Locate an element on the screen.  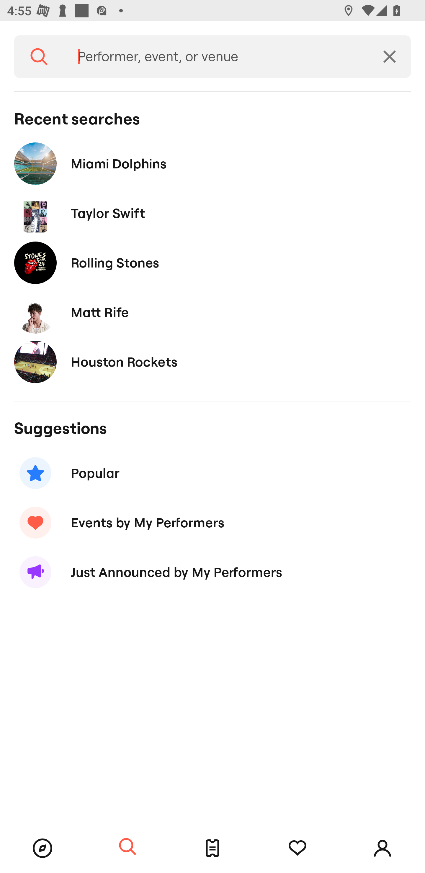
Account is located at coordinates (382, 848).